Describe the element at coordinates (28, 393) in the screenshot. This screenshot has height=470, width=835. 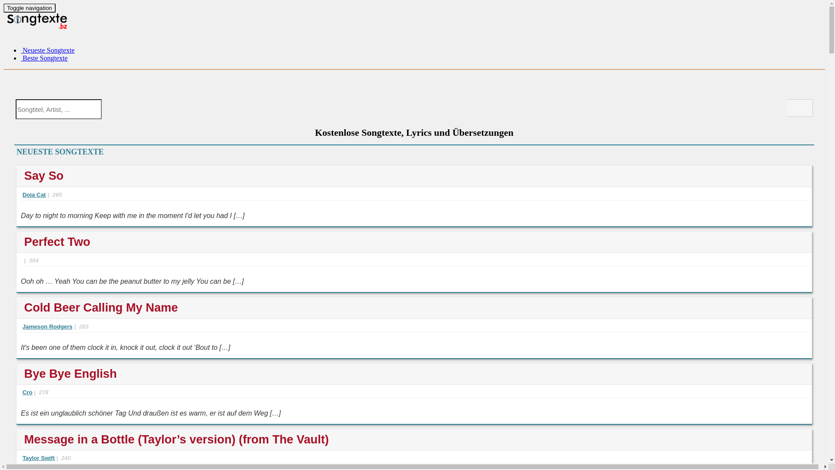
I see `Cro` at that location.